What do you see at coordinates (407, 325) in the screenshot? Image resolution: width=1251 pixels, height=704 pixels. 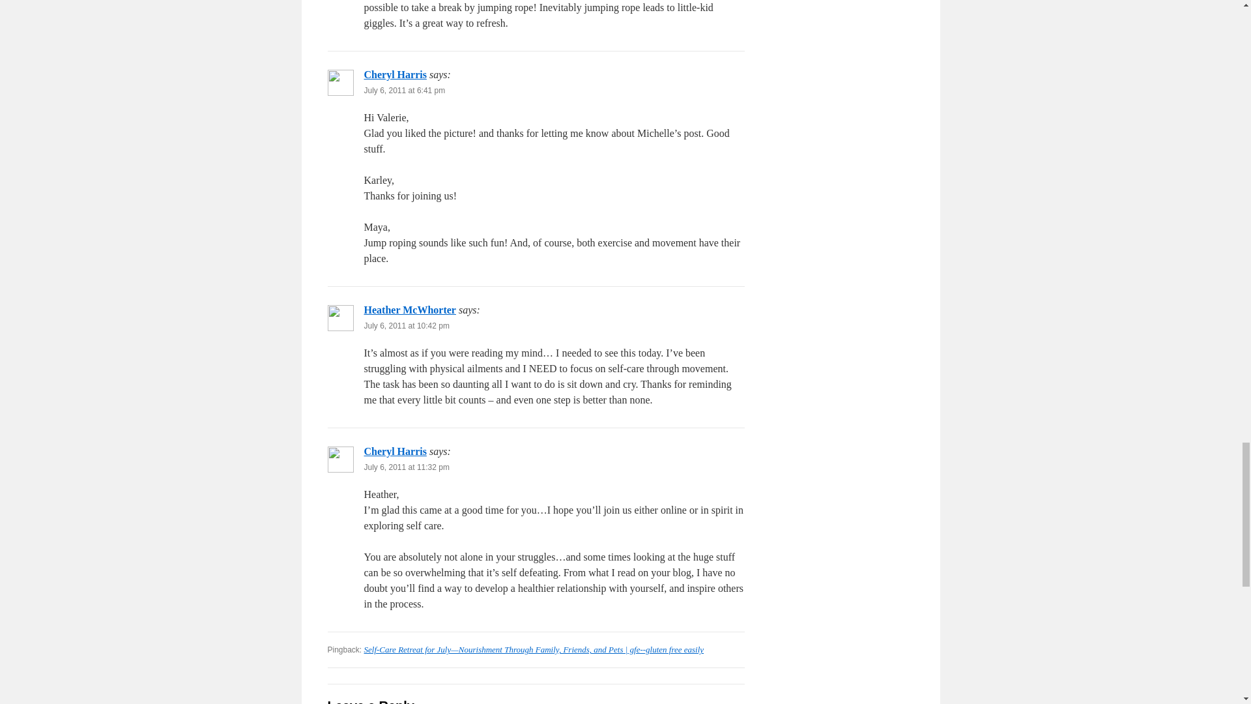 I see `July 6, 2011 at 10:42 pm` at bounding box center [407, 325].